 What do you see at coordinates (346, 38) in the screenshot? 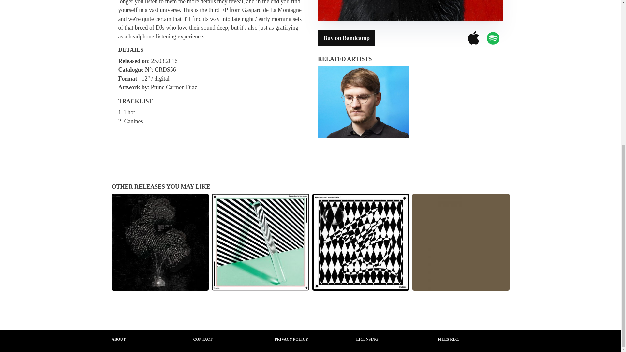
I see `Buy on Bandcamp` at bounding box center [346, 38].